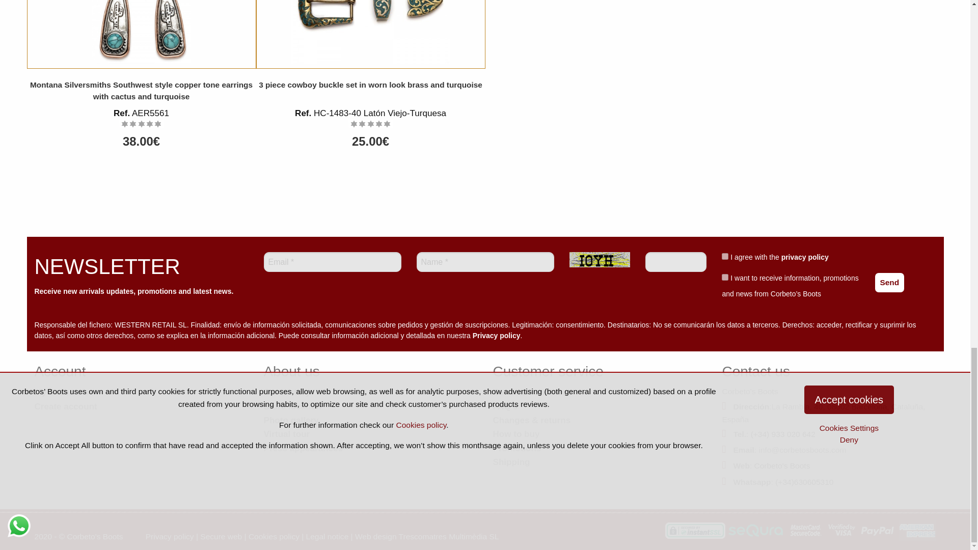 The image size is (978, 550). I want to click on Estoy de acuerdo, so click(725, 256).